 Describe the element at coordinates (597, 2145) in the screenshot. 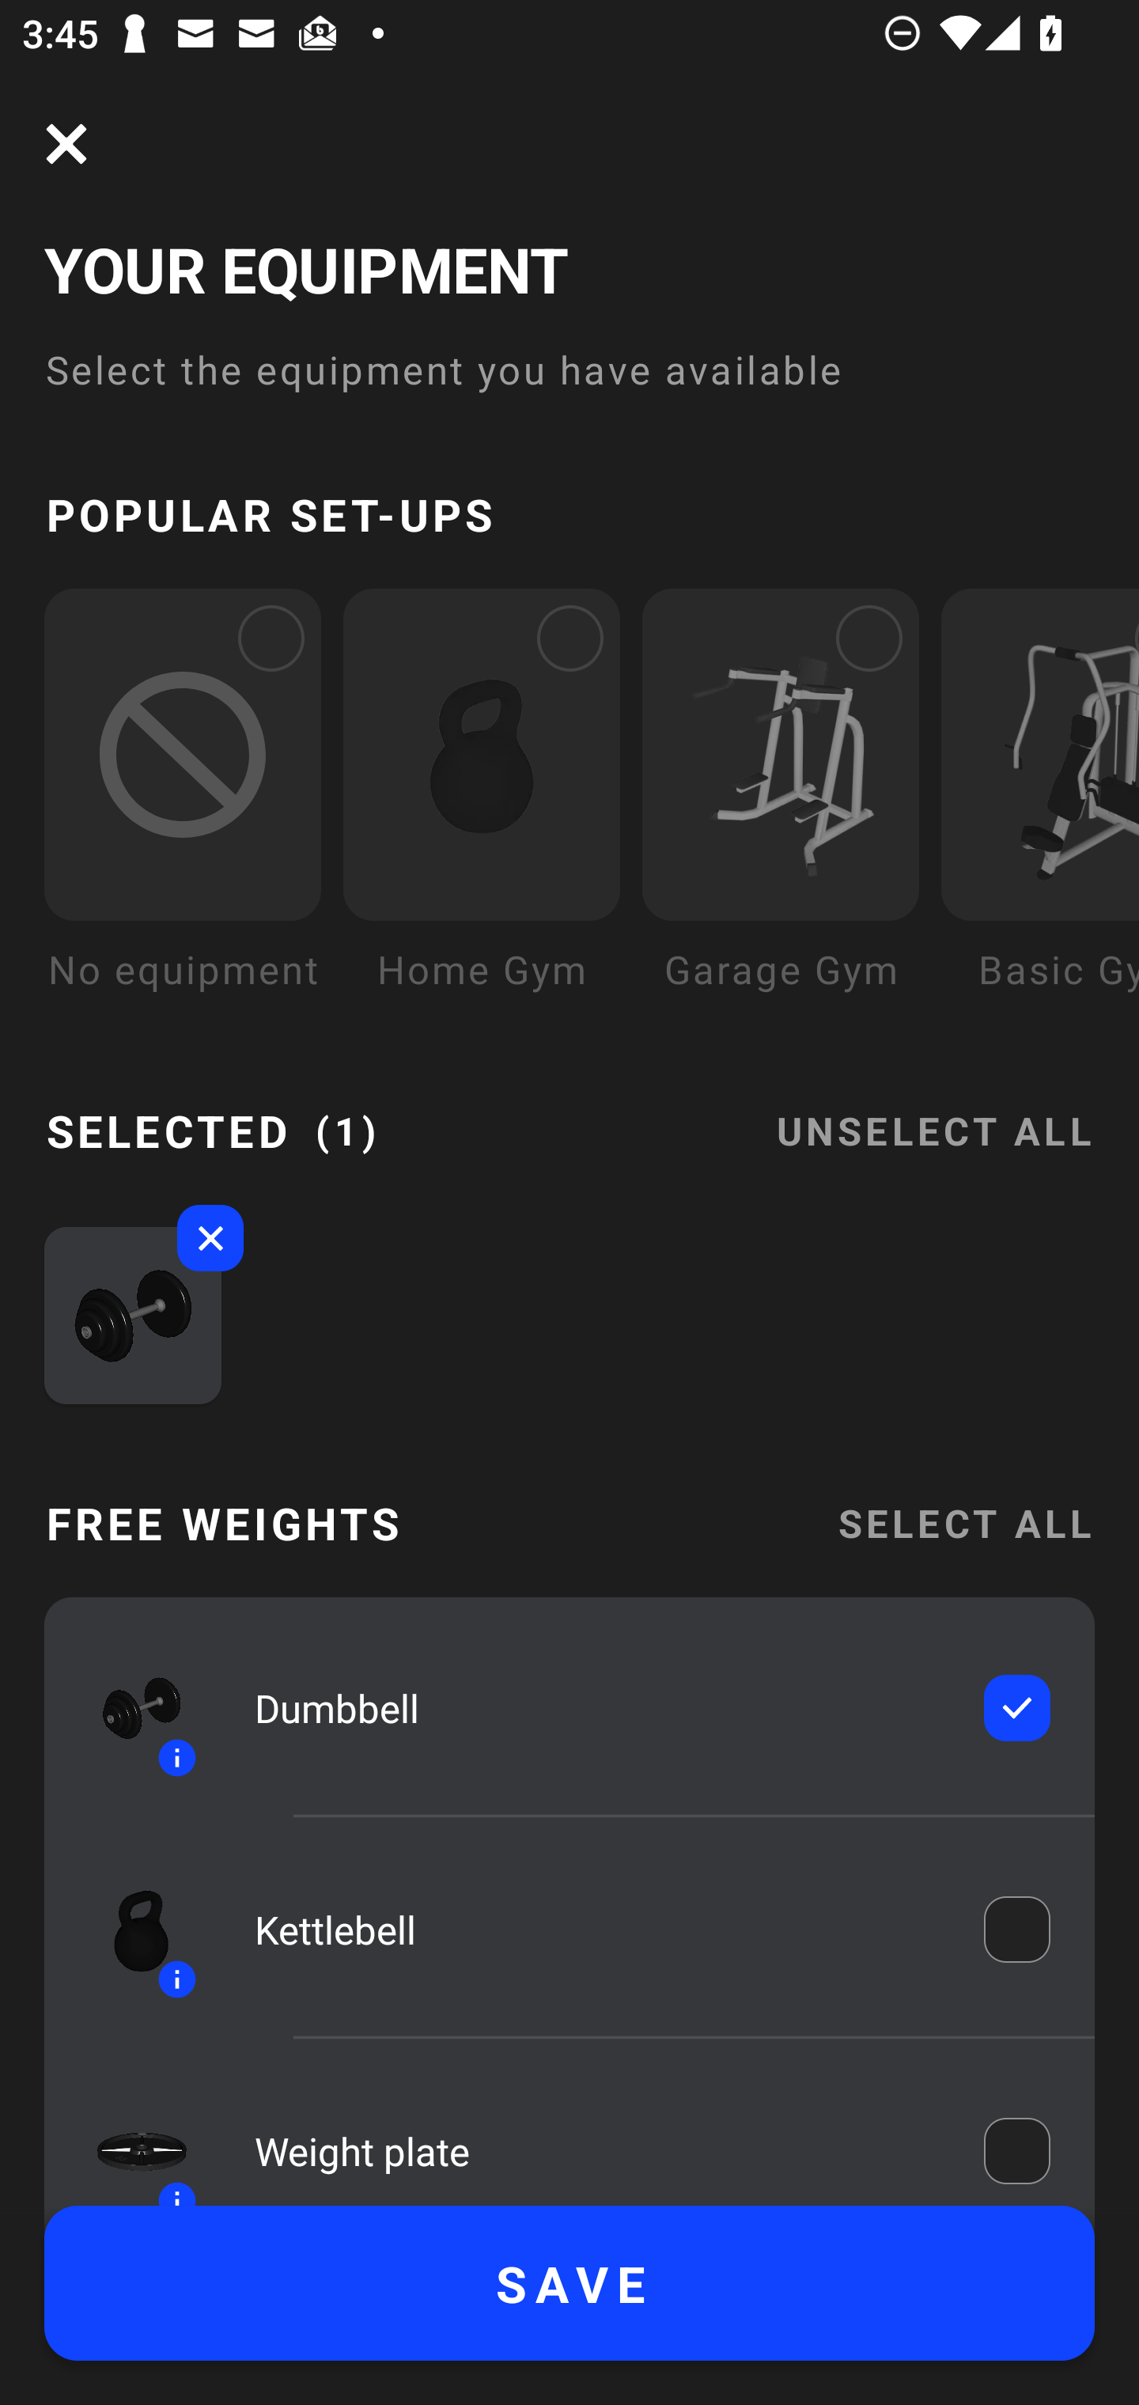

I see `Weight plate` at that location.